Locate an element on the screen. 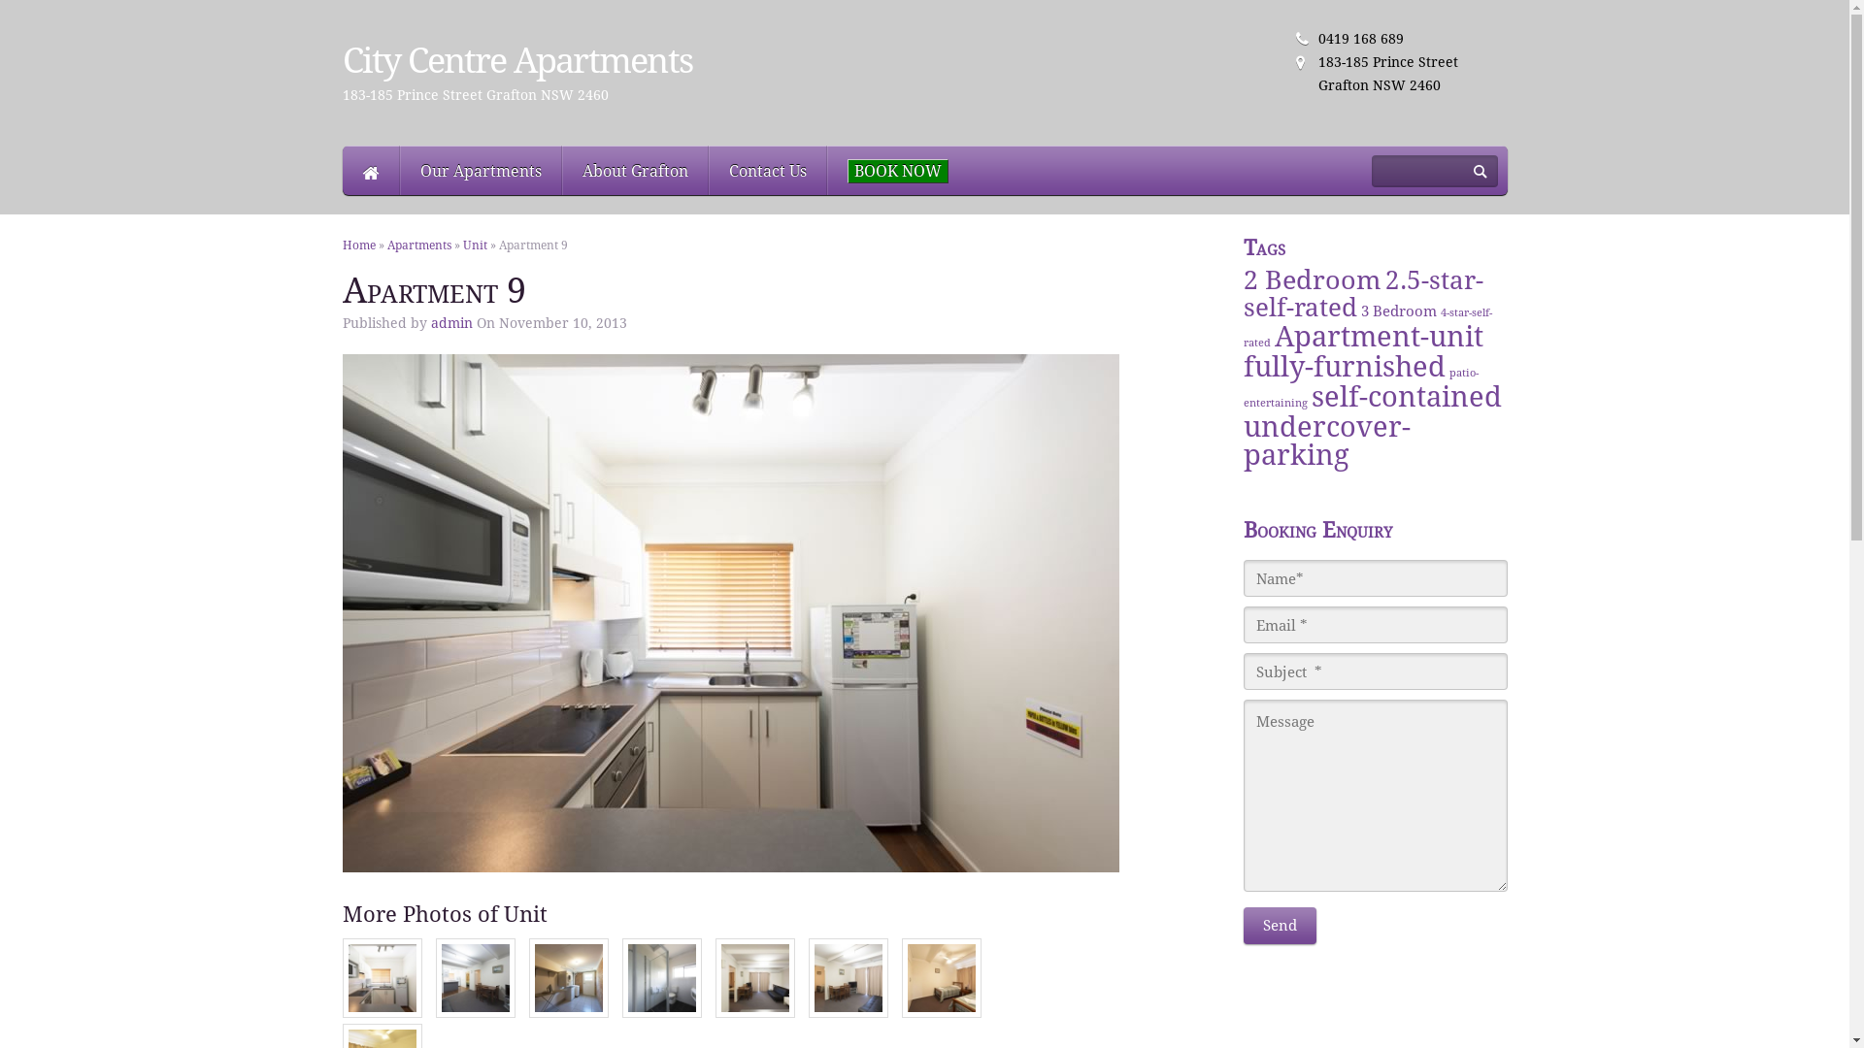 This screenshot has width=1864, height=1048. Home is located at coordinates (371, 171).